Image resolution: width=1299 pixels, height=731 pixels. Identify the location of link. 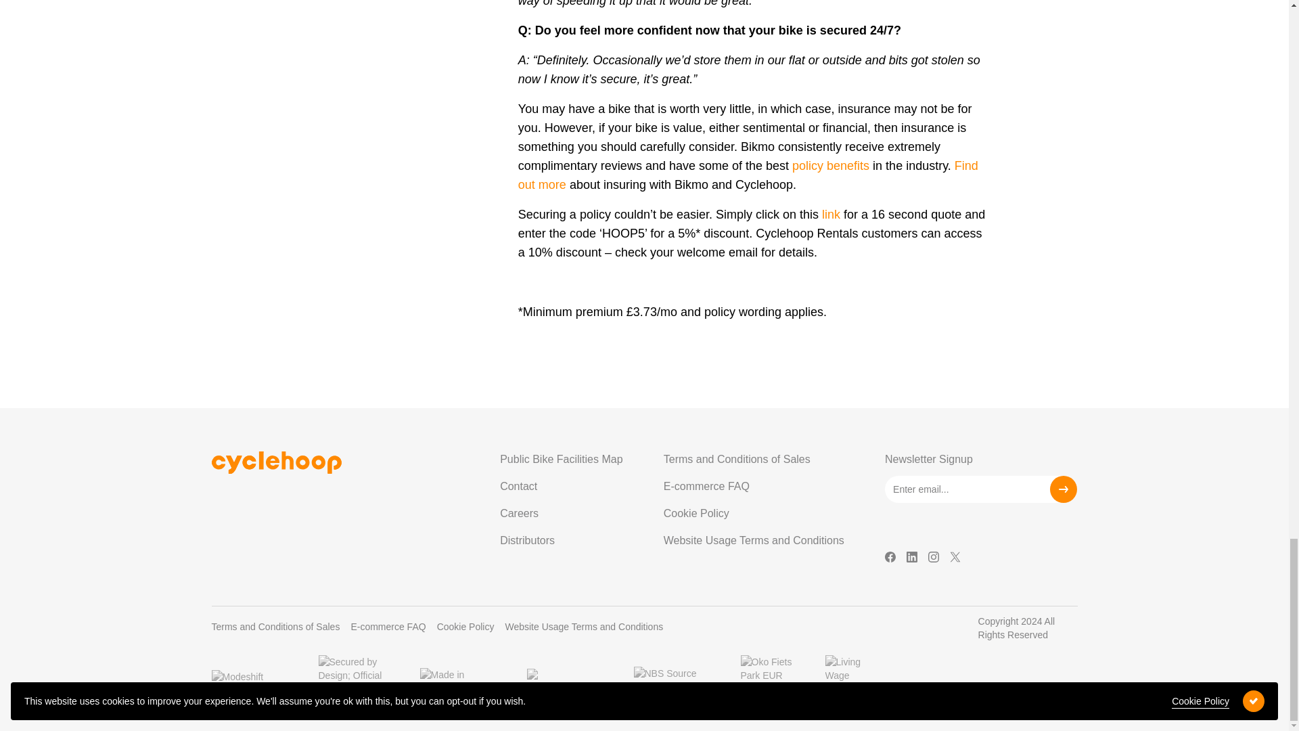
(831, 214).